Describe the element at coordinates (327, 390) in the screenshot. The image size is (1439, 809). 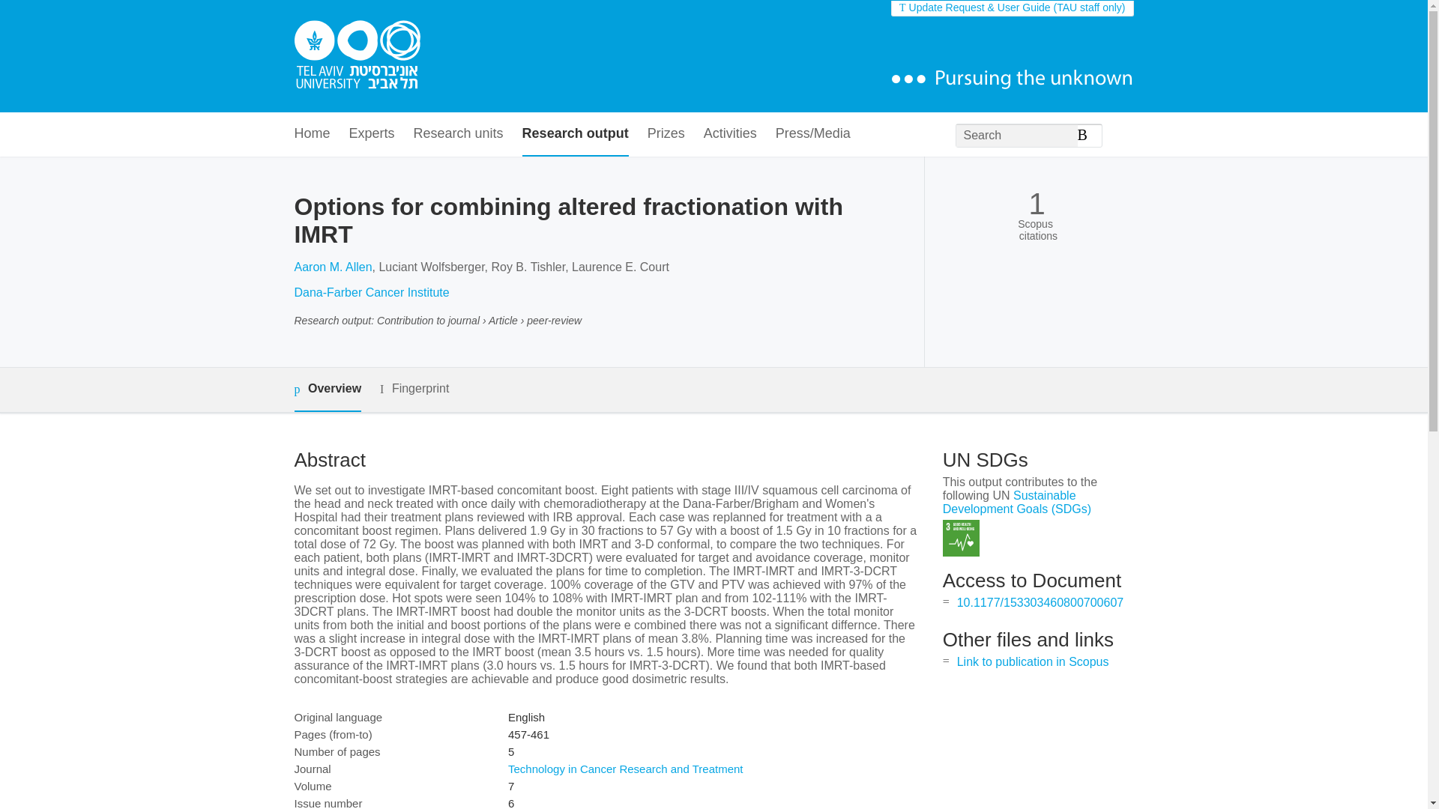
I see `Overview` at that location.